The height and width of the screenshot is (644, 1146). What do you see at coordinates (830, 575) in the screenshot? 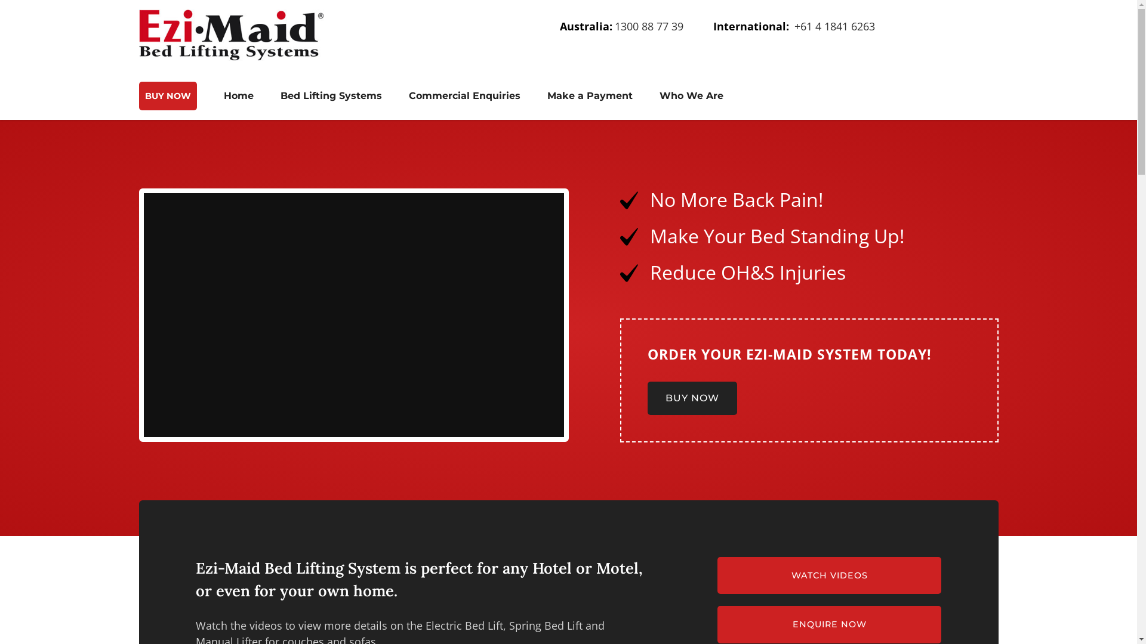
I see `WATCH VIDEOS` at bounding box center [830, 575].